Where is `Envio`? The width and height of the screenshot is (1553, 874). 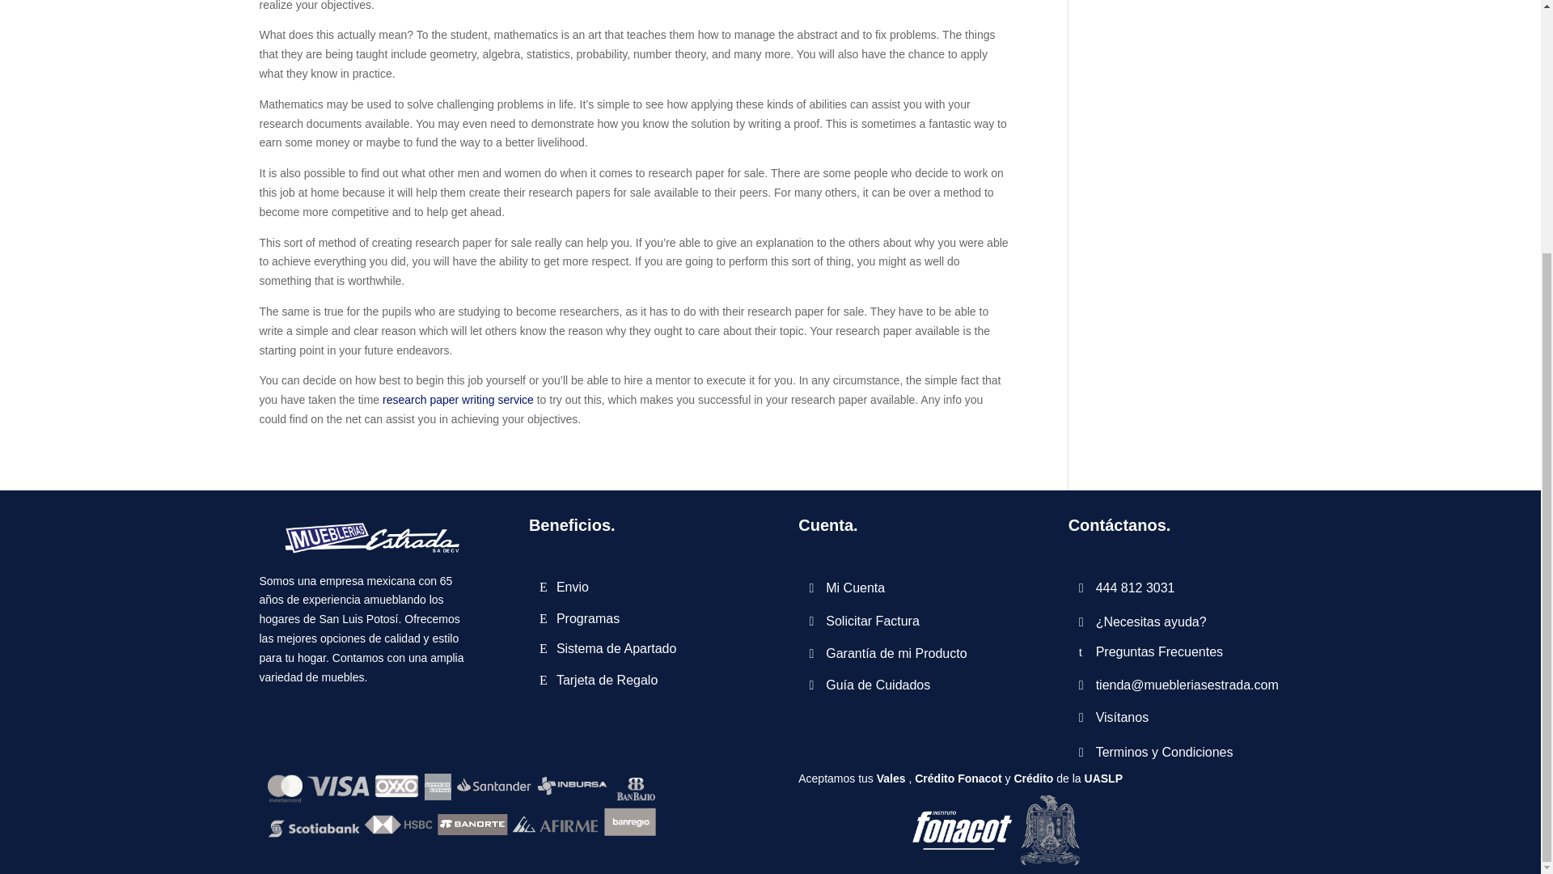 Envio is located at coordinates (565, 588).